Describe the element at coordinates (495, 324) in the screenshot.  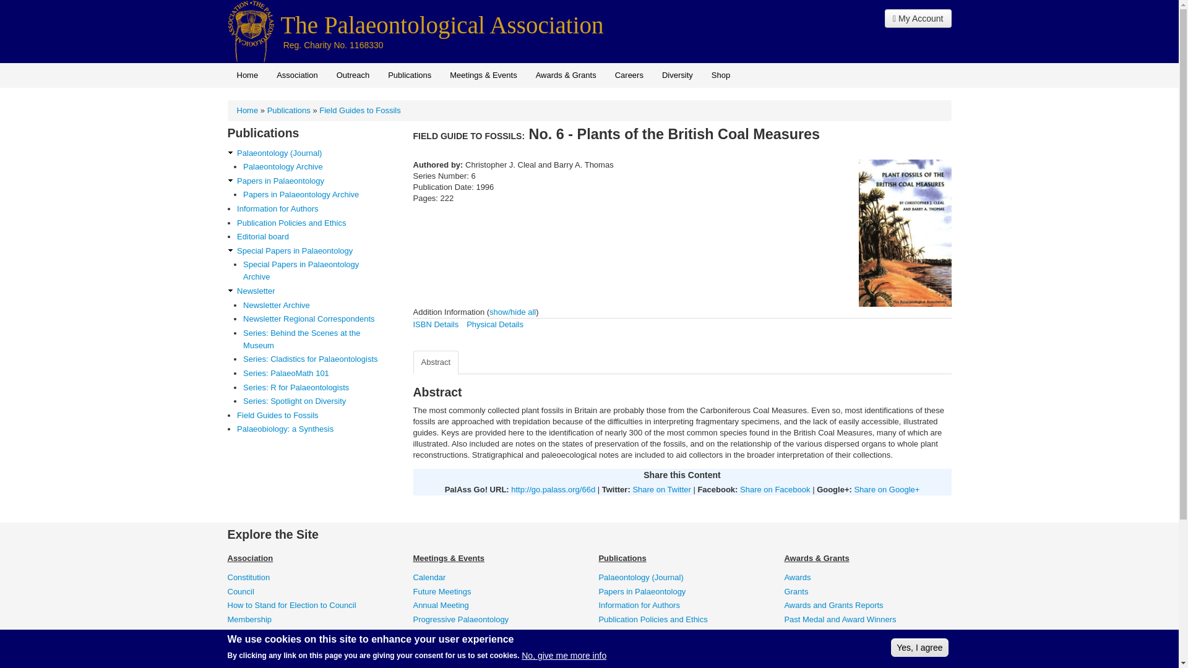
I see `Physical Details` at that location.